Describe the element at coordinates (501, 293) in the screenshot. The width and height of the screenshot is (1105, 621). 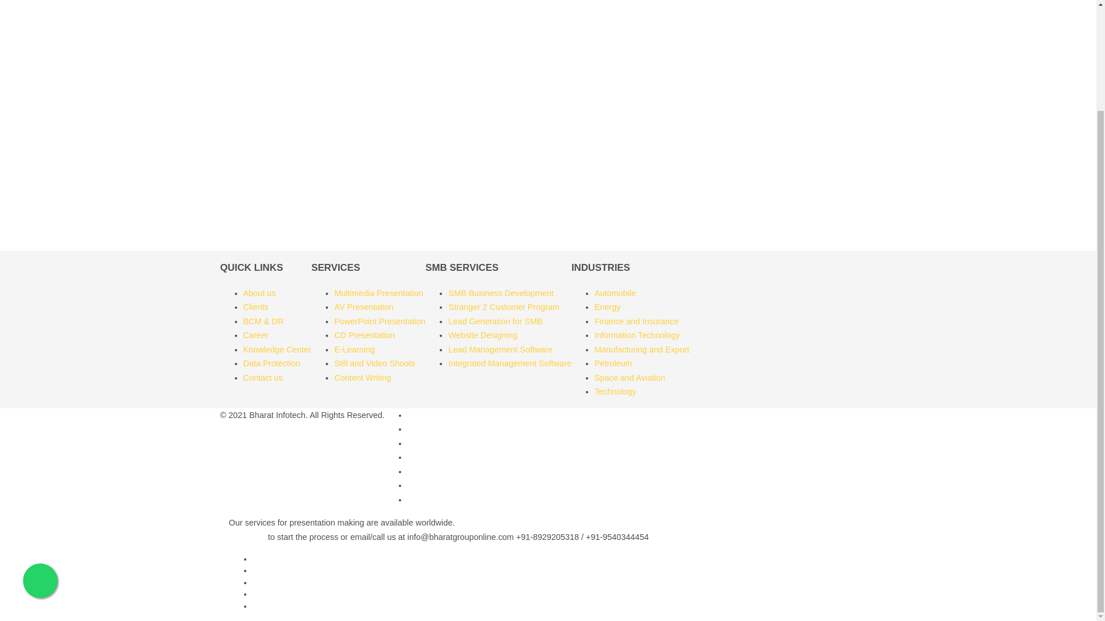
I see `SMB Business Development` at that location.